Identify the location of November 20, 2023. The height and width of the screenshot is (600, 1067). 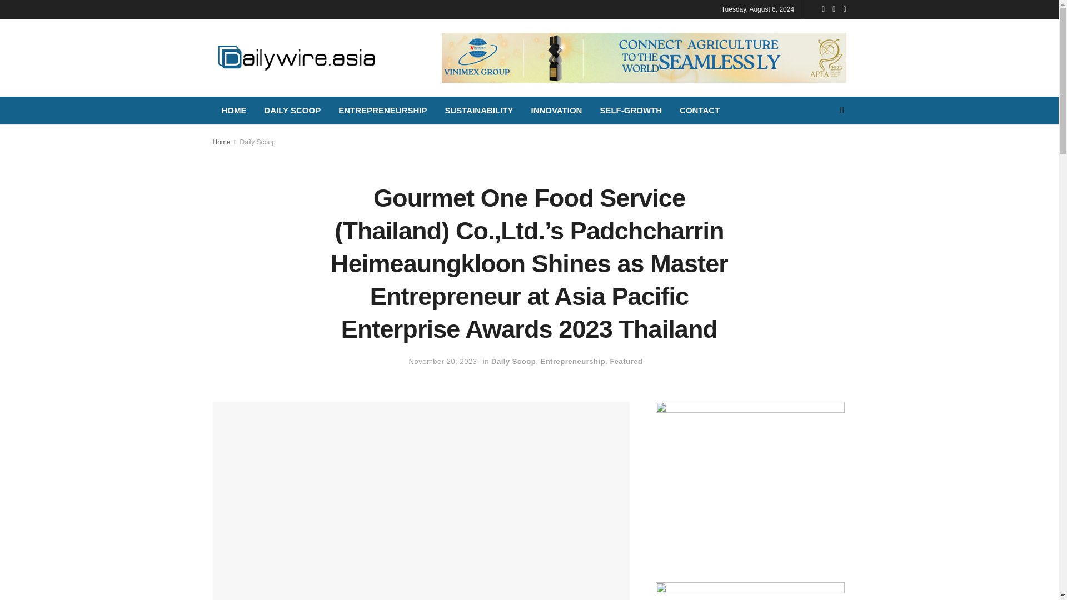
(442, 361).